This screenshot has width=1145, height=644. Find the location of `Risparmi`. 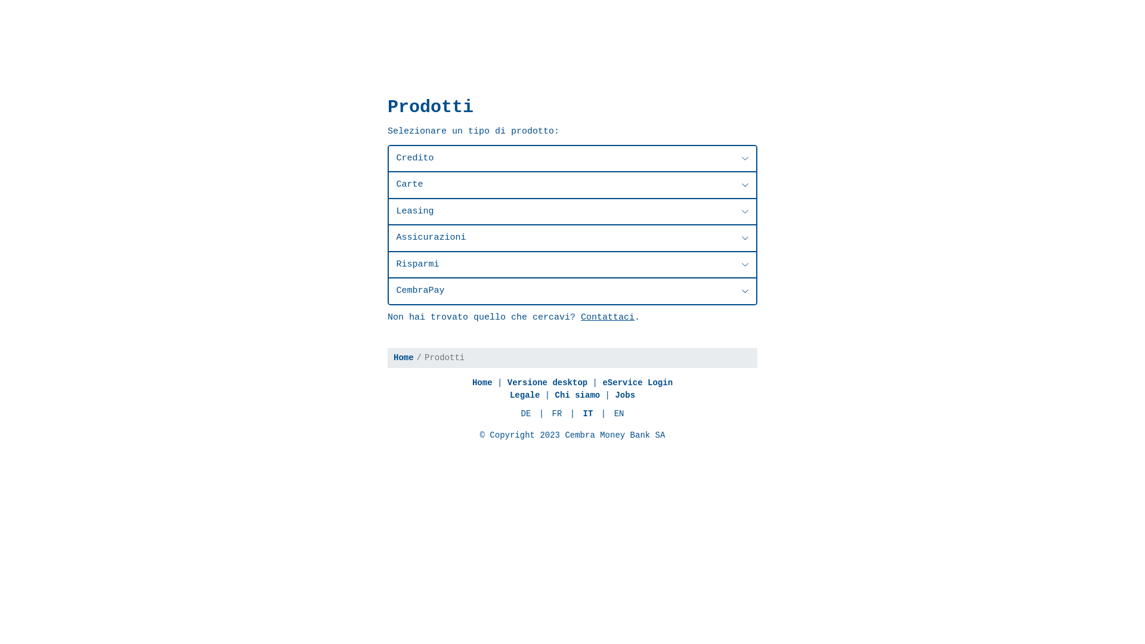

Risparmi is located at coordinates (572, 265).